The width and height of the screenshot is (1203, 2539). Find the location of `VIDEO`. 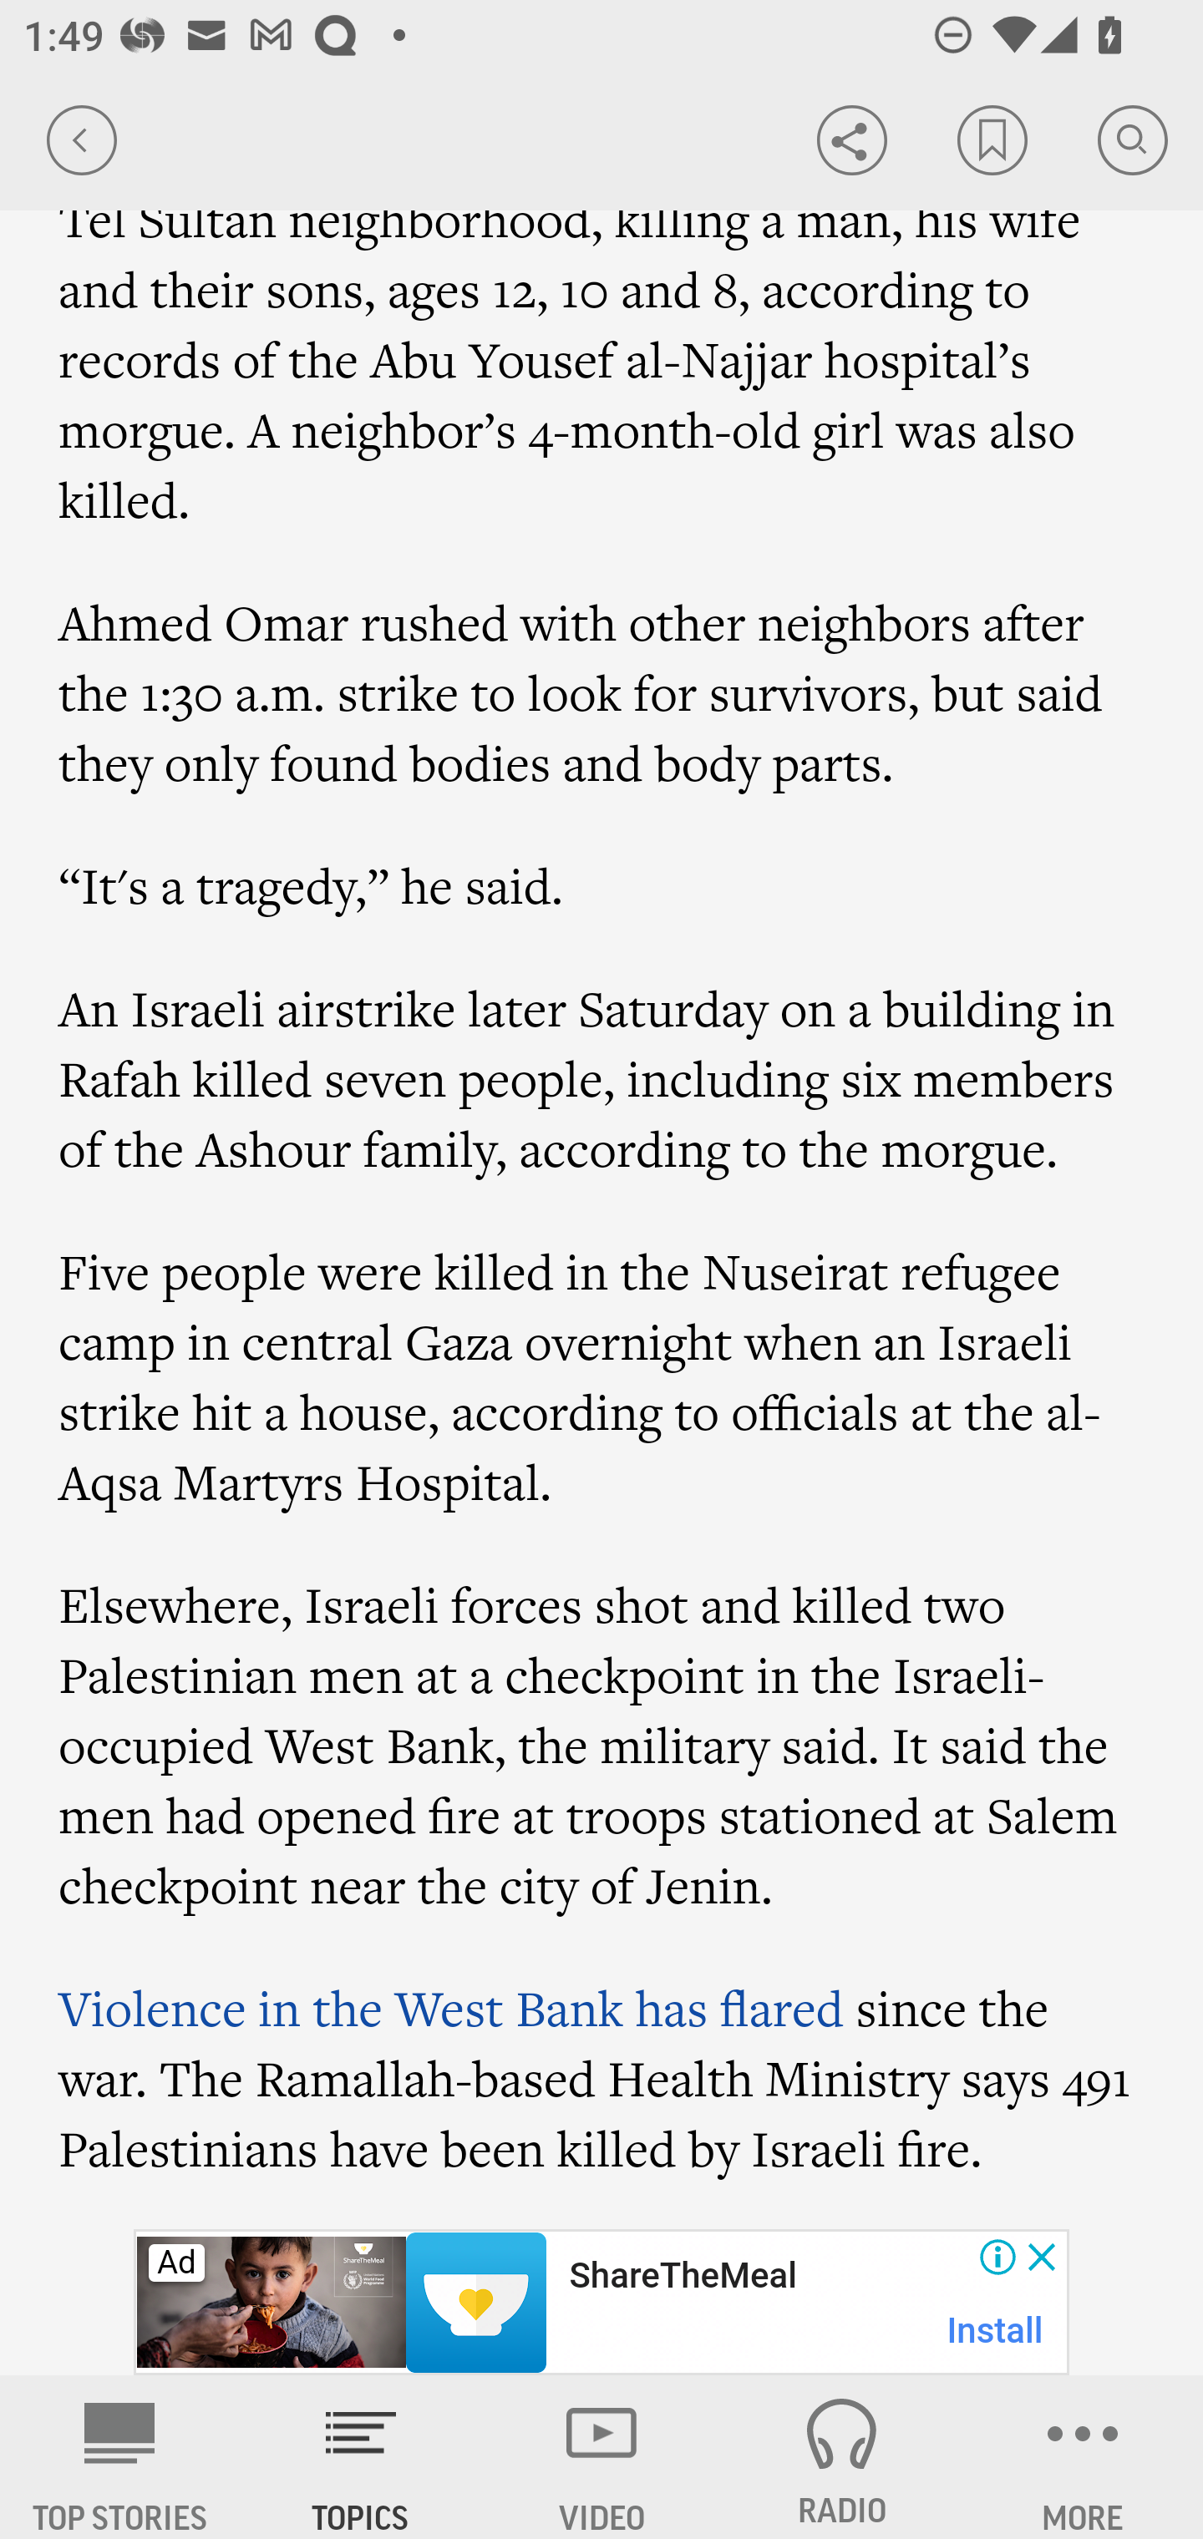

VIDEO is located at coordinates (601, 2457).